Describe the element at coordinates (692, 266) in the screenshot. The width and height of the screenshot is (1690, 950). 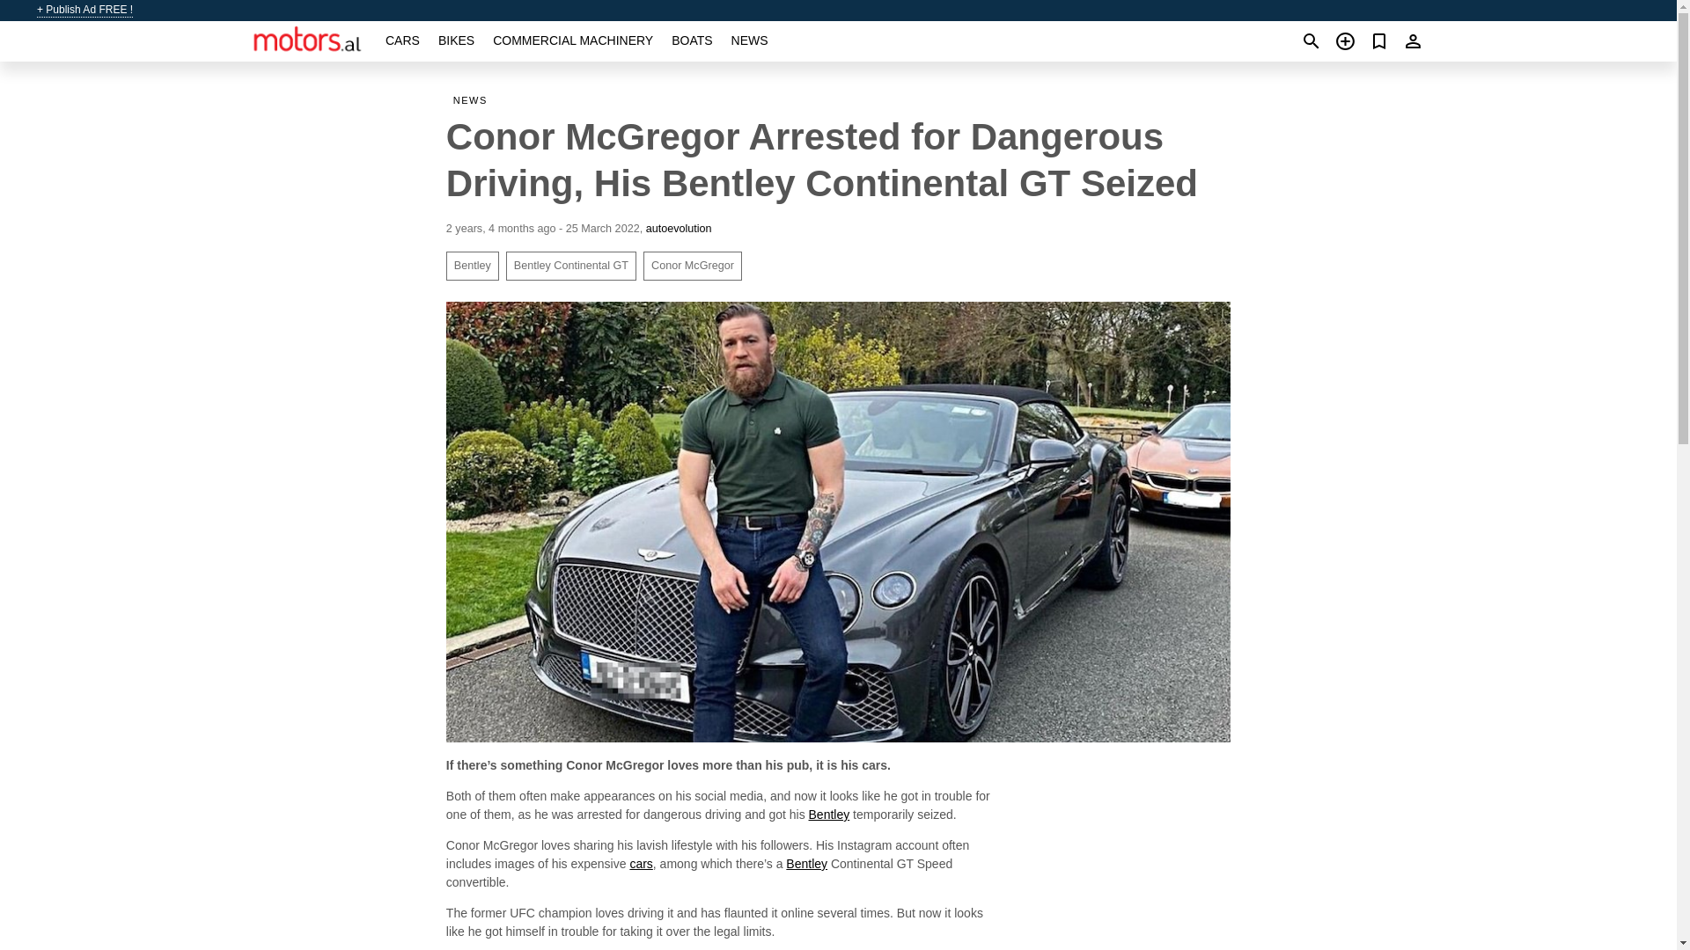
I see `Conor McGregor` at that location.